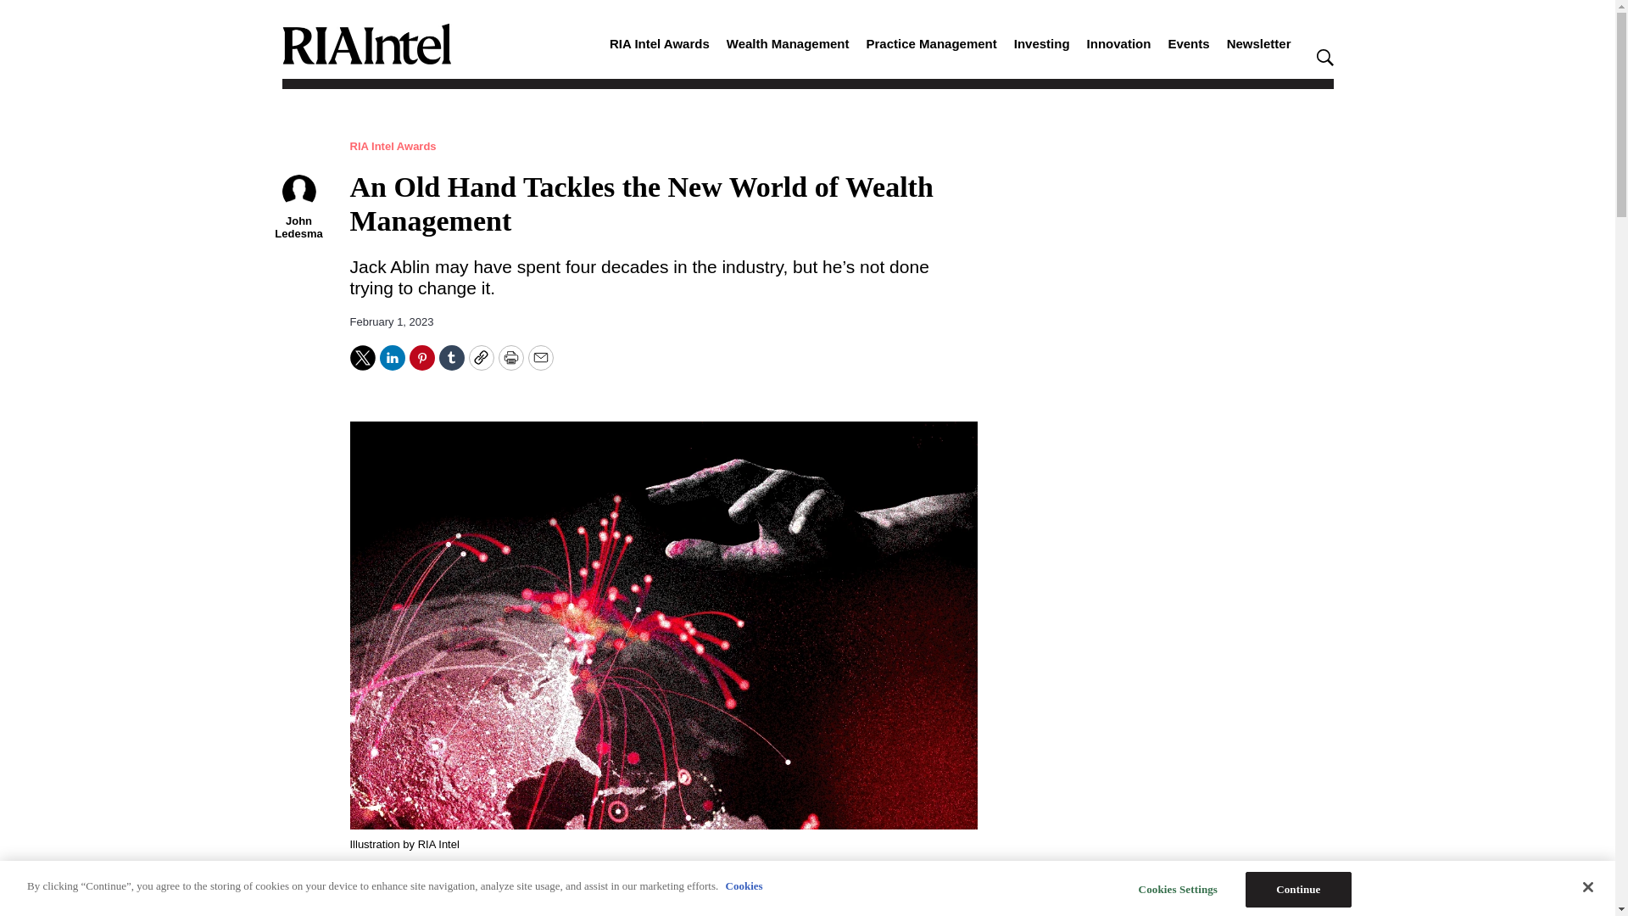  I want to click on Practice Management, so click(931, 43).